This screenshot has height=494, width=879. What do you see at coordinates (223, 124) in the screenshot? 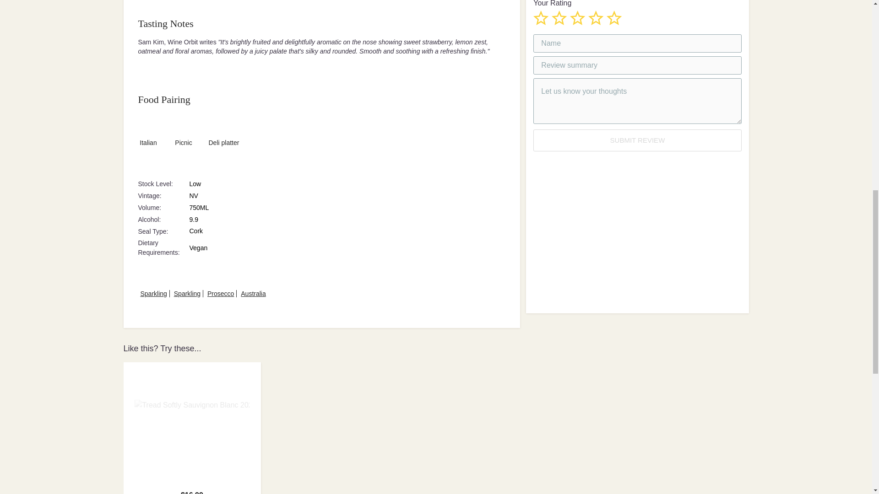
I see `Deli platter` at bounding box center [223, 124].